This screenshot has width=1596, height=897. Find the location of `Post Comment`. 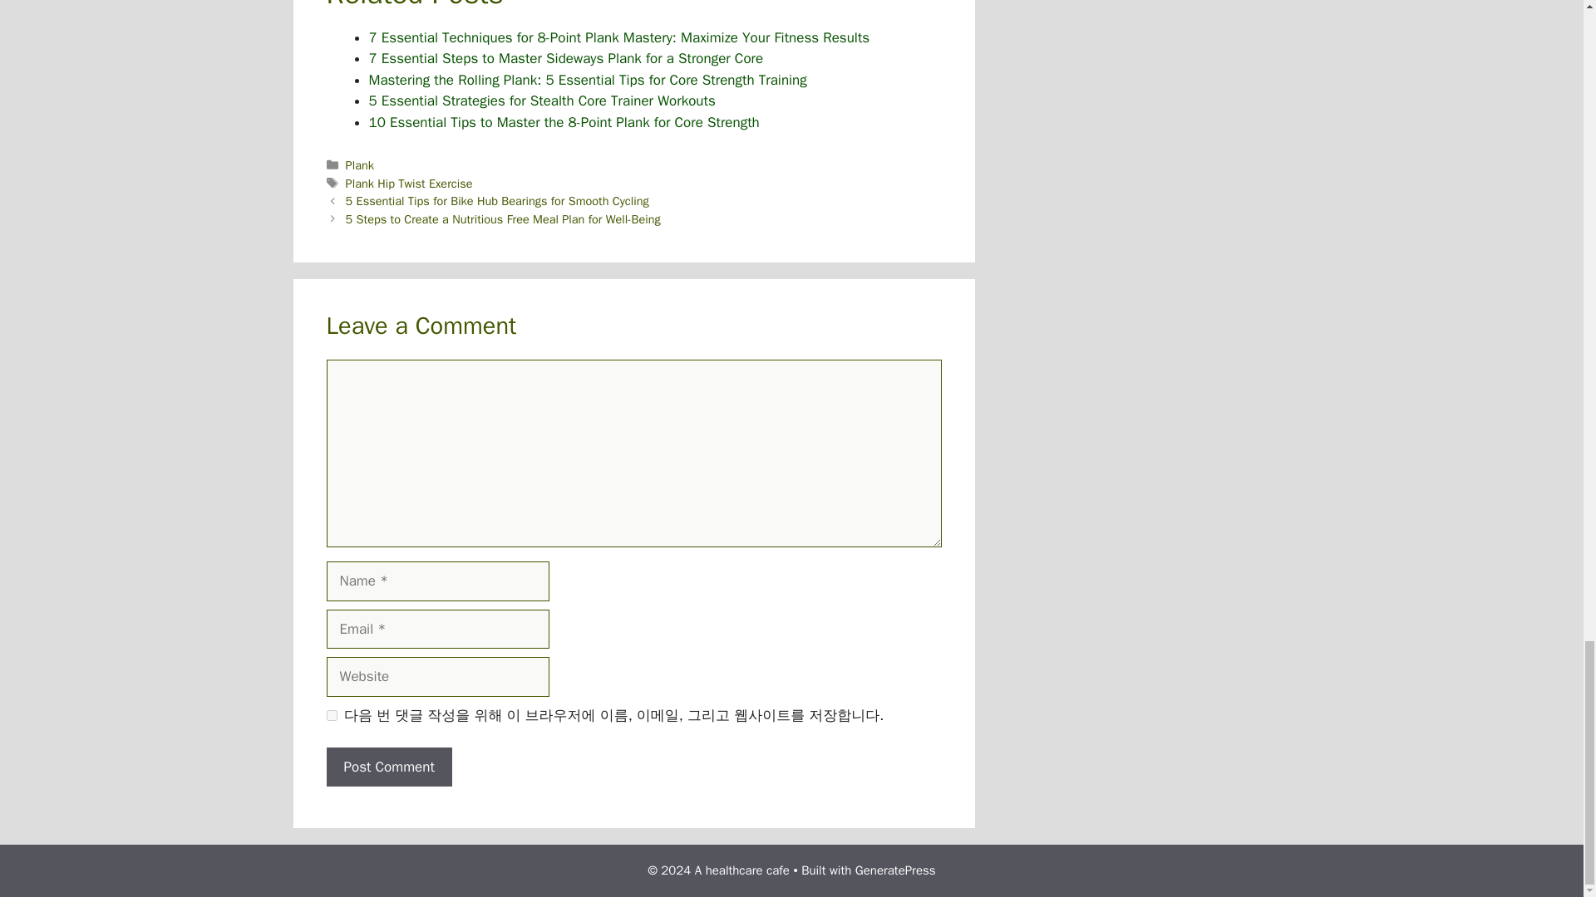

Post Comment is located at coordinates (388, 767).